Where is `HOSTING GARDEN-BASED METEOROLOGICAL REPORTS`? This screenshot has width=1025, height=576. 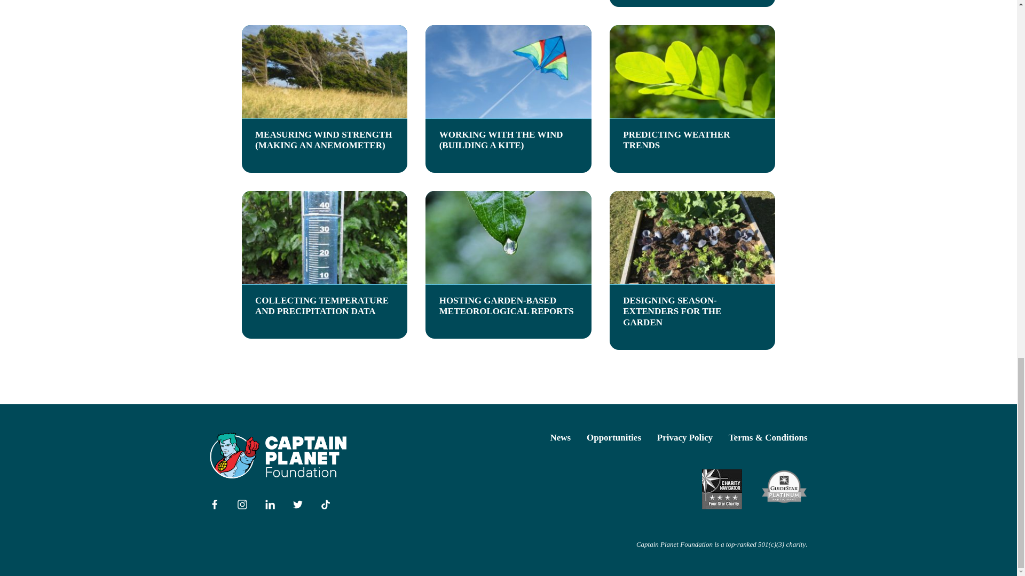 HOSTING GARDEN-BASED METEOROLOGICAL REPORTS is located at coordinates (508, 265).